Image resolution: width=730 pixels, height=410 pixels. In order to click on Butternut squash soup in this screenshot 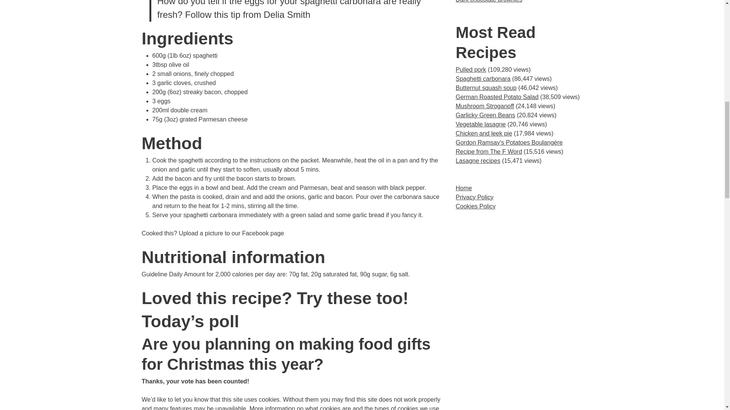, I will do `click(486, 87)`.